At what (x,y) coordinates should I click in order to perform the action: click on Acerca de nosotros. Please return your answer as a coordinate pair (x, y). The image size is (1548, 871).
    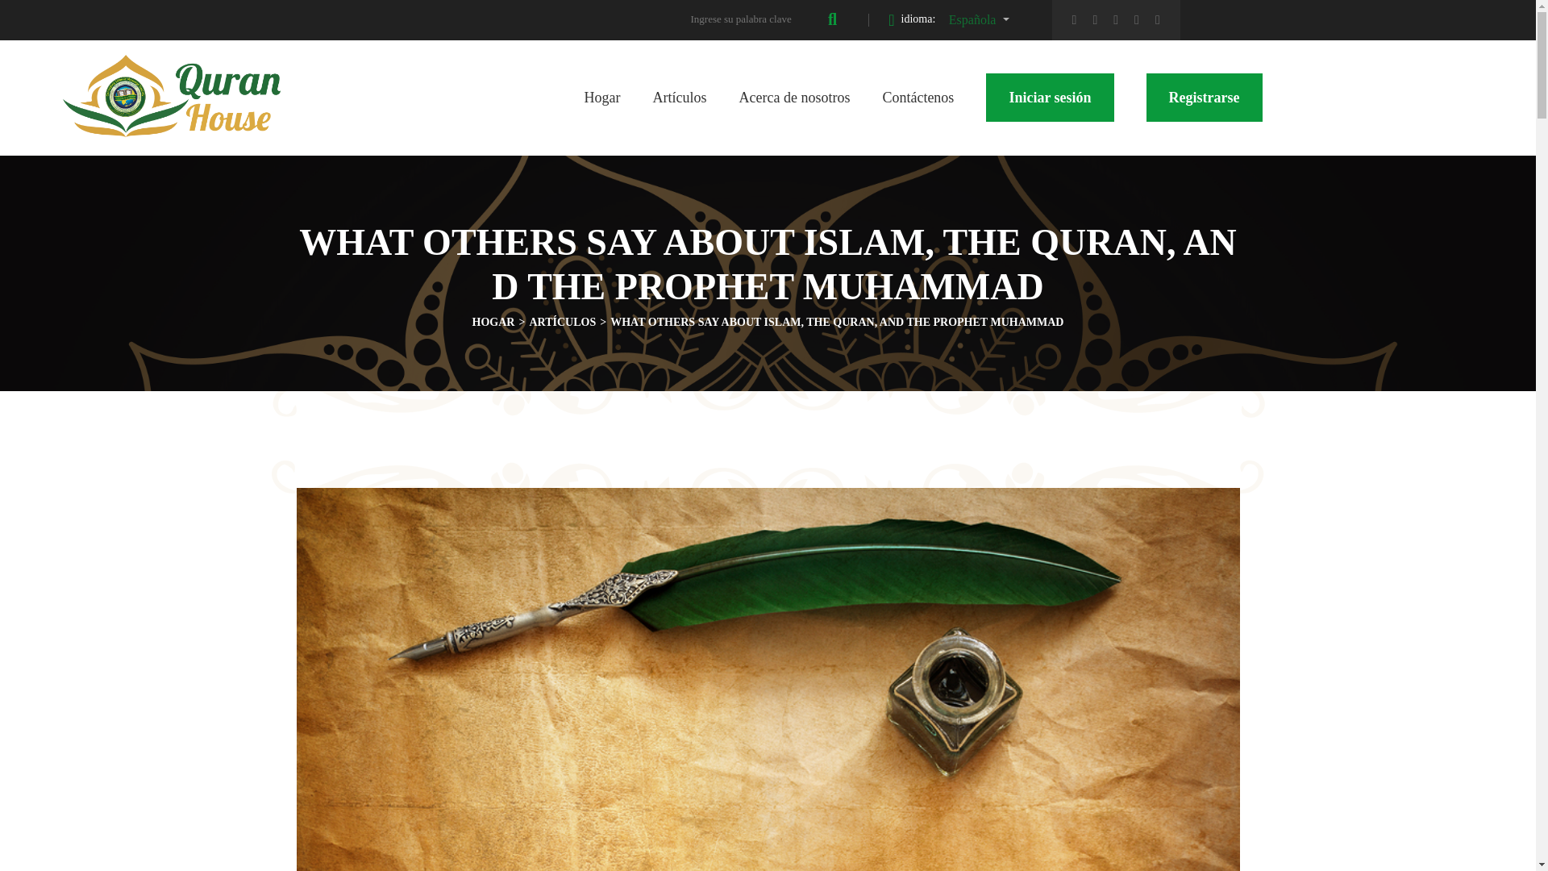
    Looking at the image, I should click on (793, 97).